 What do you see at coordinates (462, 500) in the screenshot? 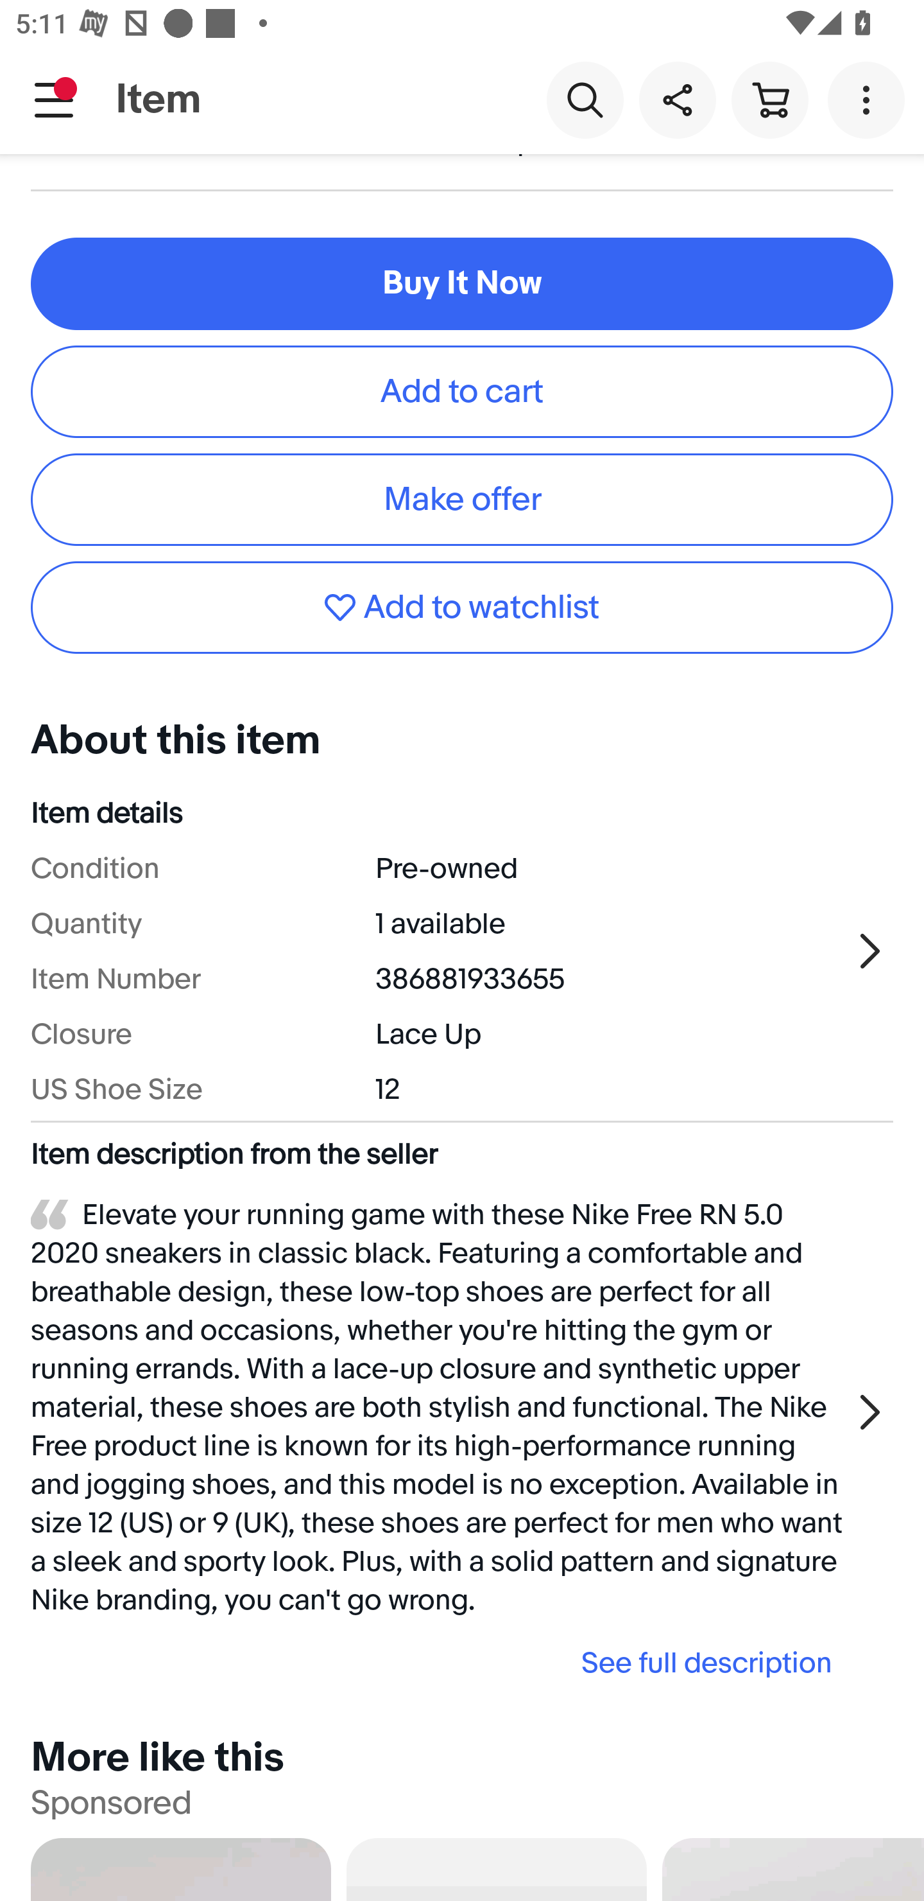
I see `Make offer` at bounding box center [462, 500].